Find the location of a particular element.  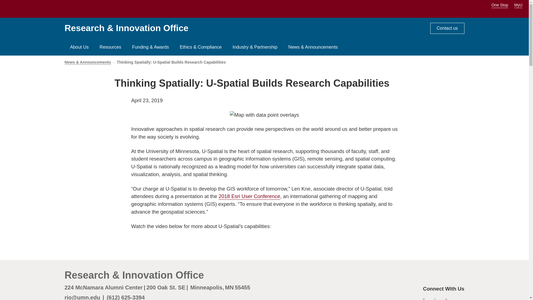

Contact us is located at coordinates (447, 28).